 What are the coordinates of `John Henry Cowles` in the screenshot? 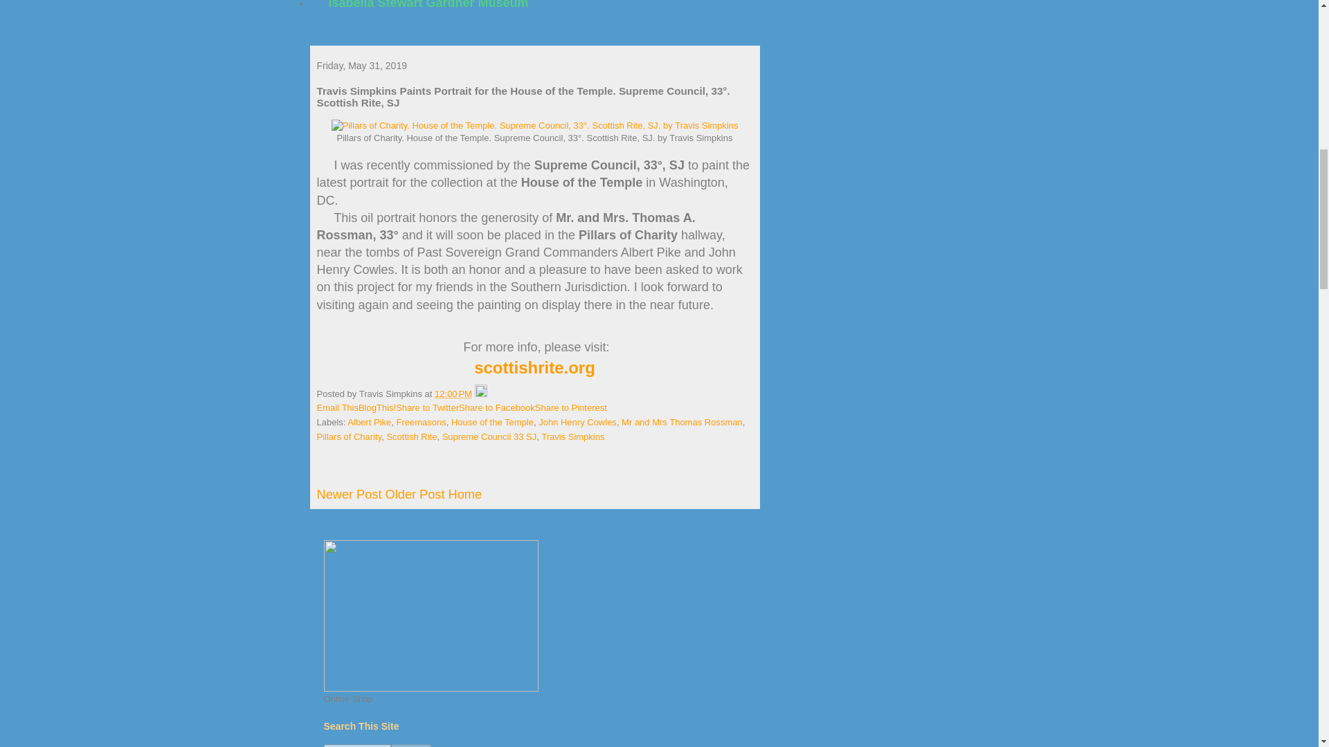 It's located at (577, 422).